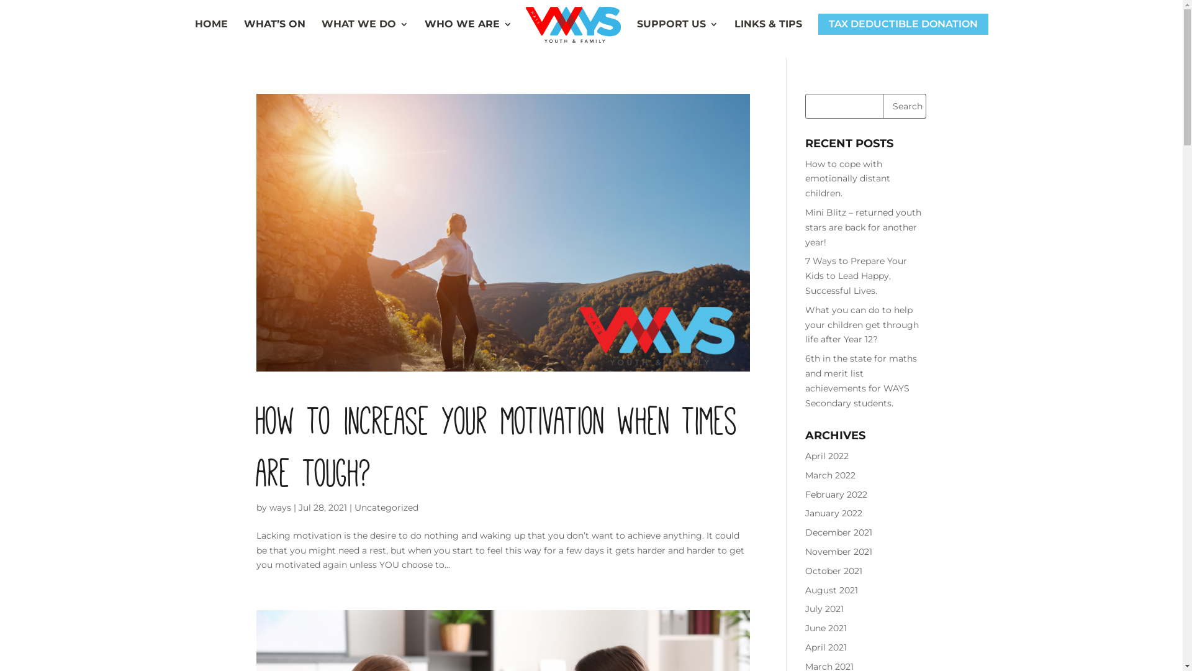 This screenshot has height=671, width=1192. Describe the element at coordinates (856, 276) in the screenshot. I see `7 Ways to Prepare Your Kids to Lead Happy, Successful Lives.` at that location.